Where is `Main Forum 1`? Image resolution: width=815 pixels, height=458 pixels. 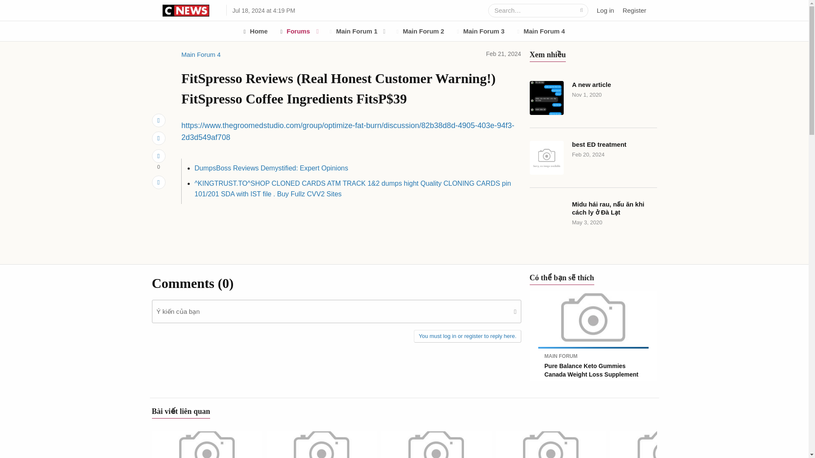 Main Forum 1 is located at coordinates (351, 31).